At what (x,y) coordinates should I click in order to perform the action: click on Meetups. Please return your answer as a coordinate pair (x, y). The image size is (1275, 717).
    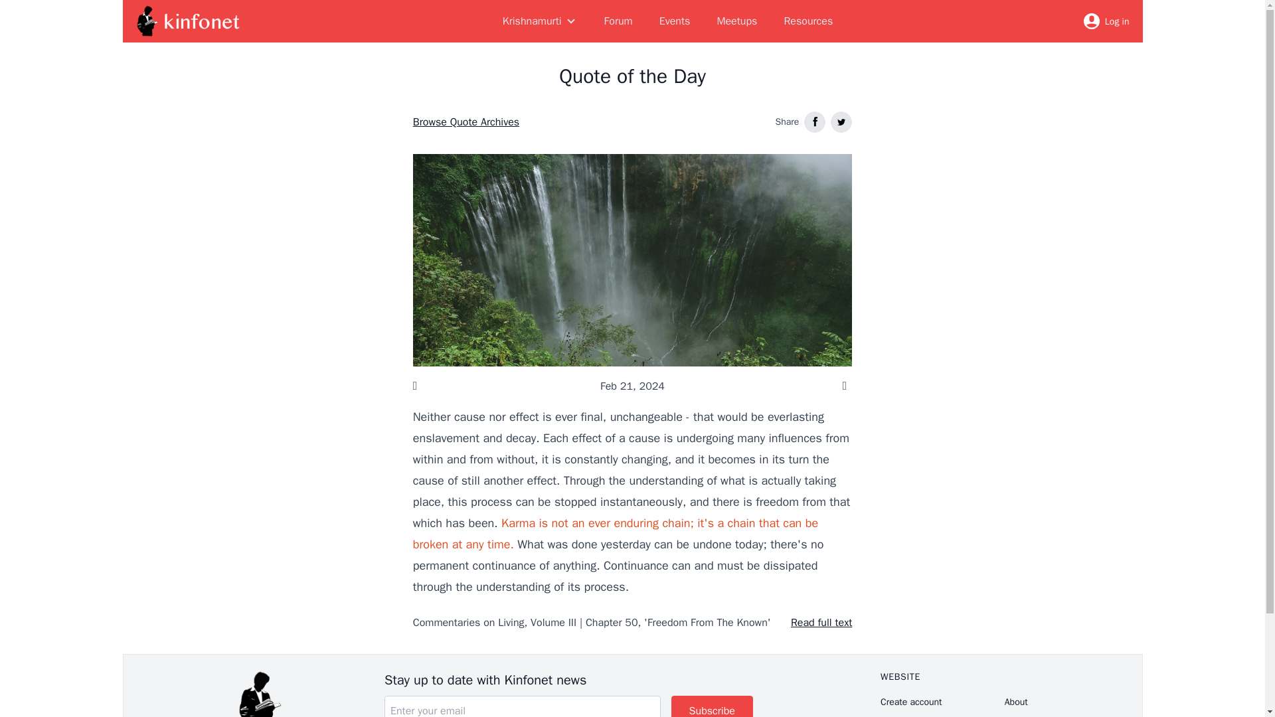
    Looking at the image, I should click on (737, 21).